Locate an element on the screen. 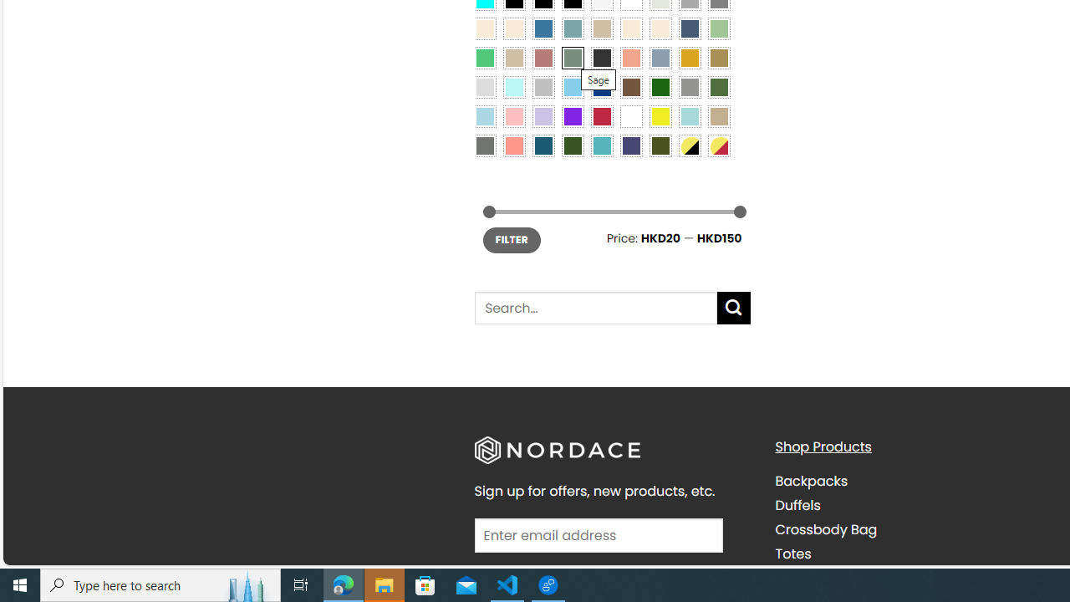 The height and width of the screenshot is (602, 1070). Light Blue is located at coordinates (485, 115).